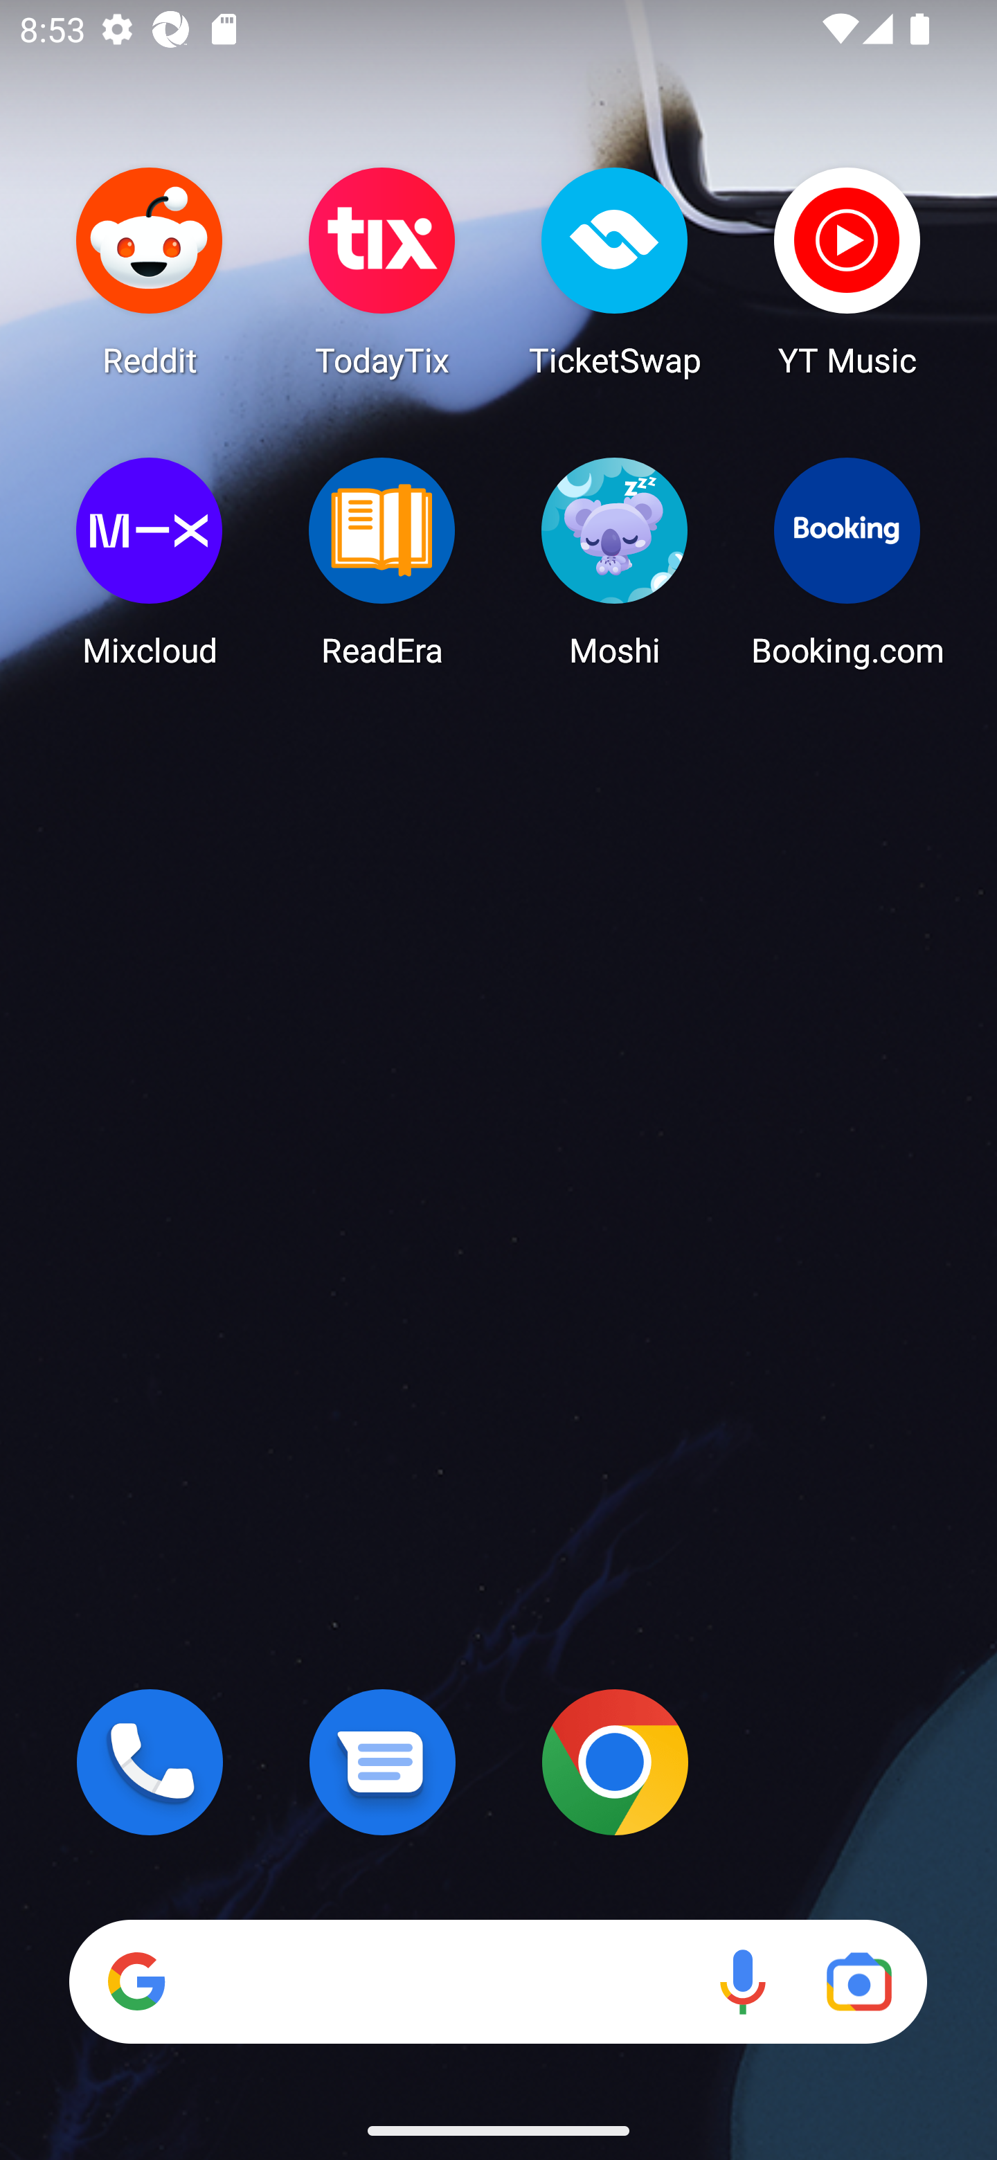 This screenshot has width=997, height=2160. What do you see at coordinates (615, 1762) in the screenshot?
I see `Chrome` at bounding box center [615, 1762].